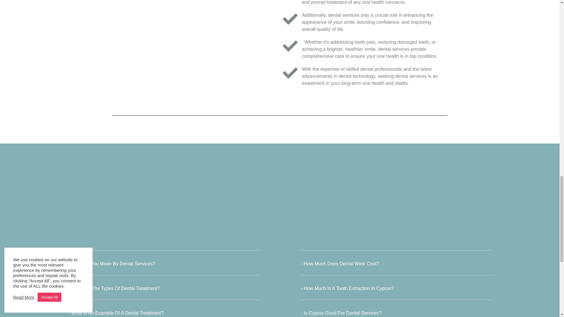  I want to click on Preventive Dentisty, so click(196, 51).